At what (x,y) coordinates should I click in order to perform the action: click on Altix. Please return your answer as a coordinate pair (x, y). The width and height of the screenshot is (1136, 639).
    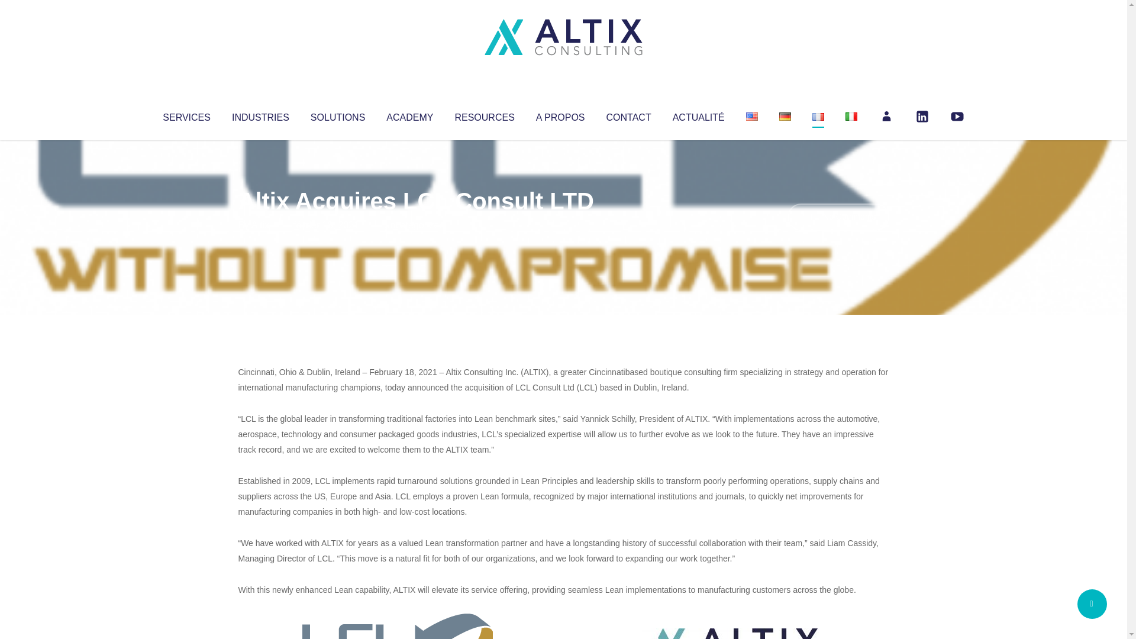
    Looking at the image, I should click on (260, 225).